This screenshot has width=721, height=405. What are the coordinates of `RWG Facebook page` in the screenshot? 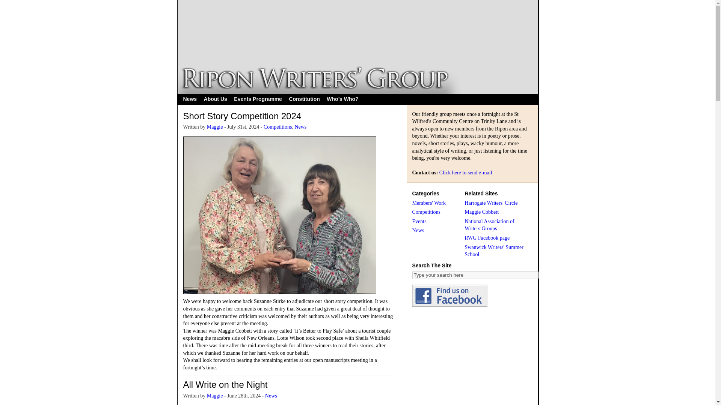 It's located at (487, 238).